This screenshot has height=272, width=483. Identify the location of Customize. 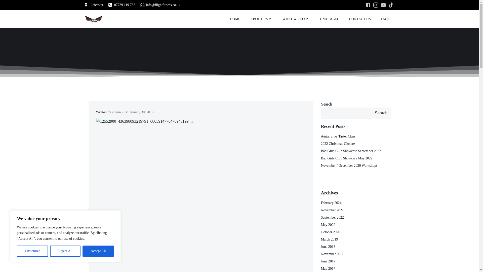
(32, 251).